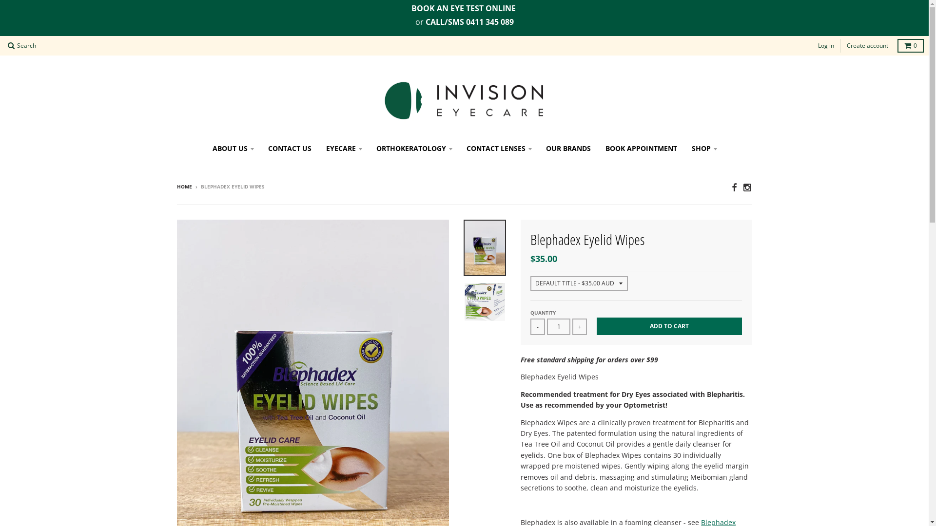  Describe the element at coordinates (826, 46) in the screenshot. I see `Log in` at that location.